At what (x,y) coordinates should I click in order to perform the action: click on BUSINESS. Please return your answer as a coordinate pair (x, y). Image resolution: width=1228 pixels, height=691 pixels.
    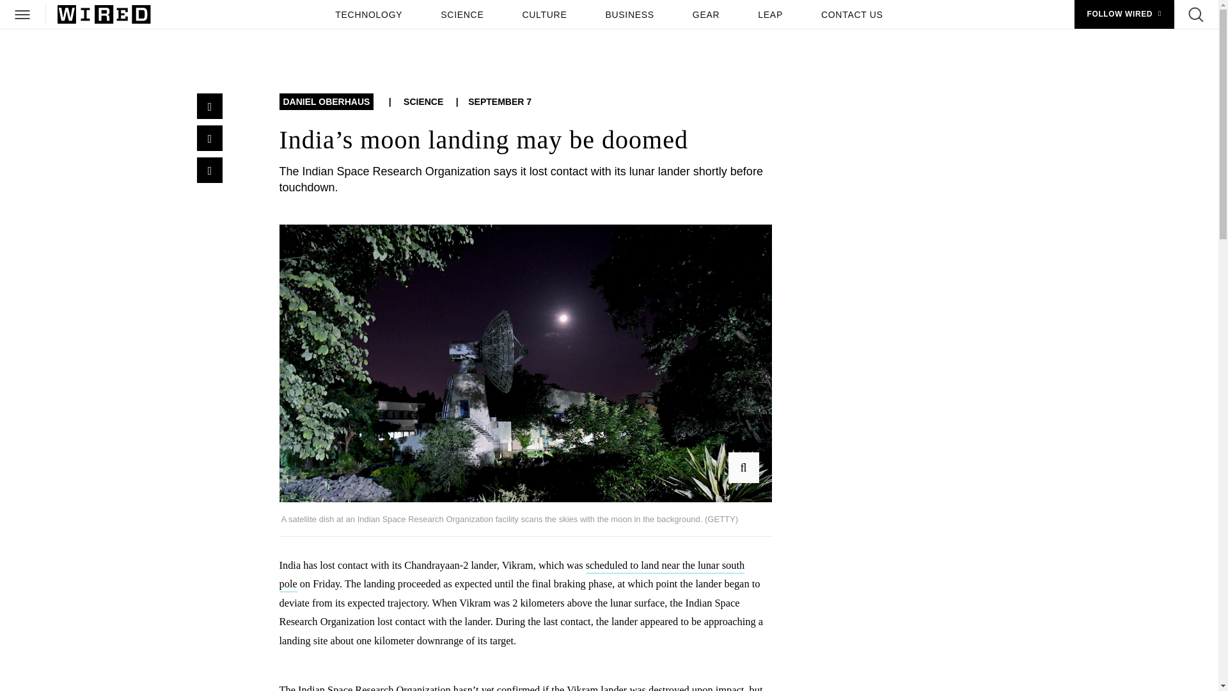
    Looking at the image, I should click on (629, 15).